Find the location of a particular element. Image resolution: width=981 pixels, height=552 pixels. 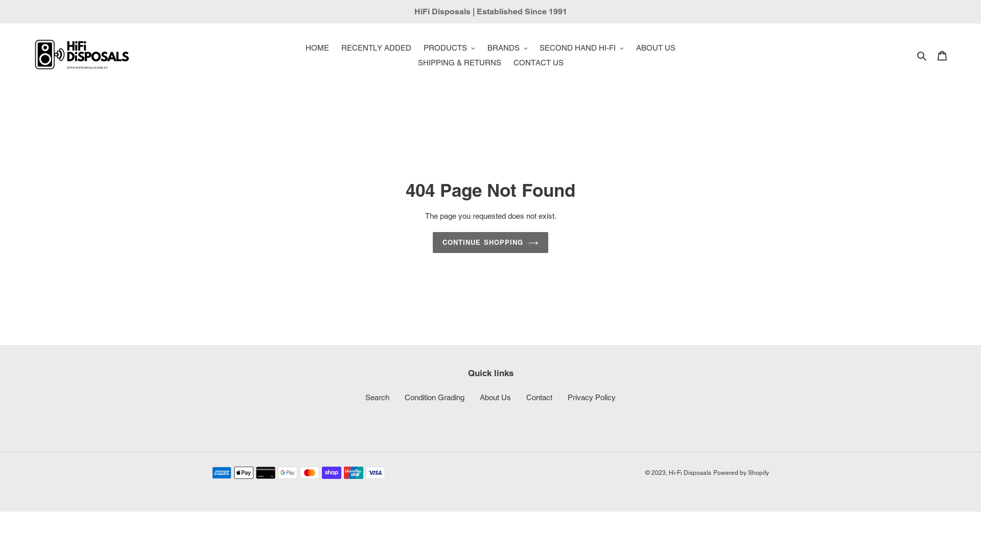

Privacy Policy is located at coordinates (592, 398).